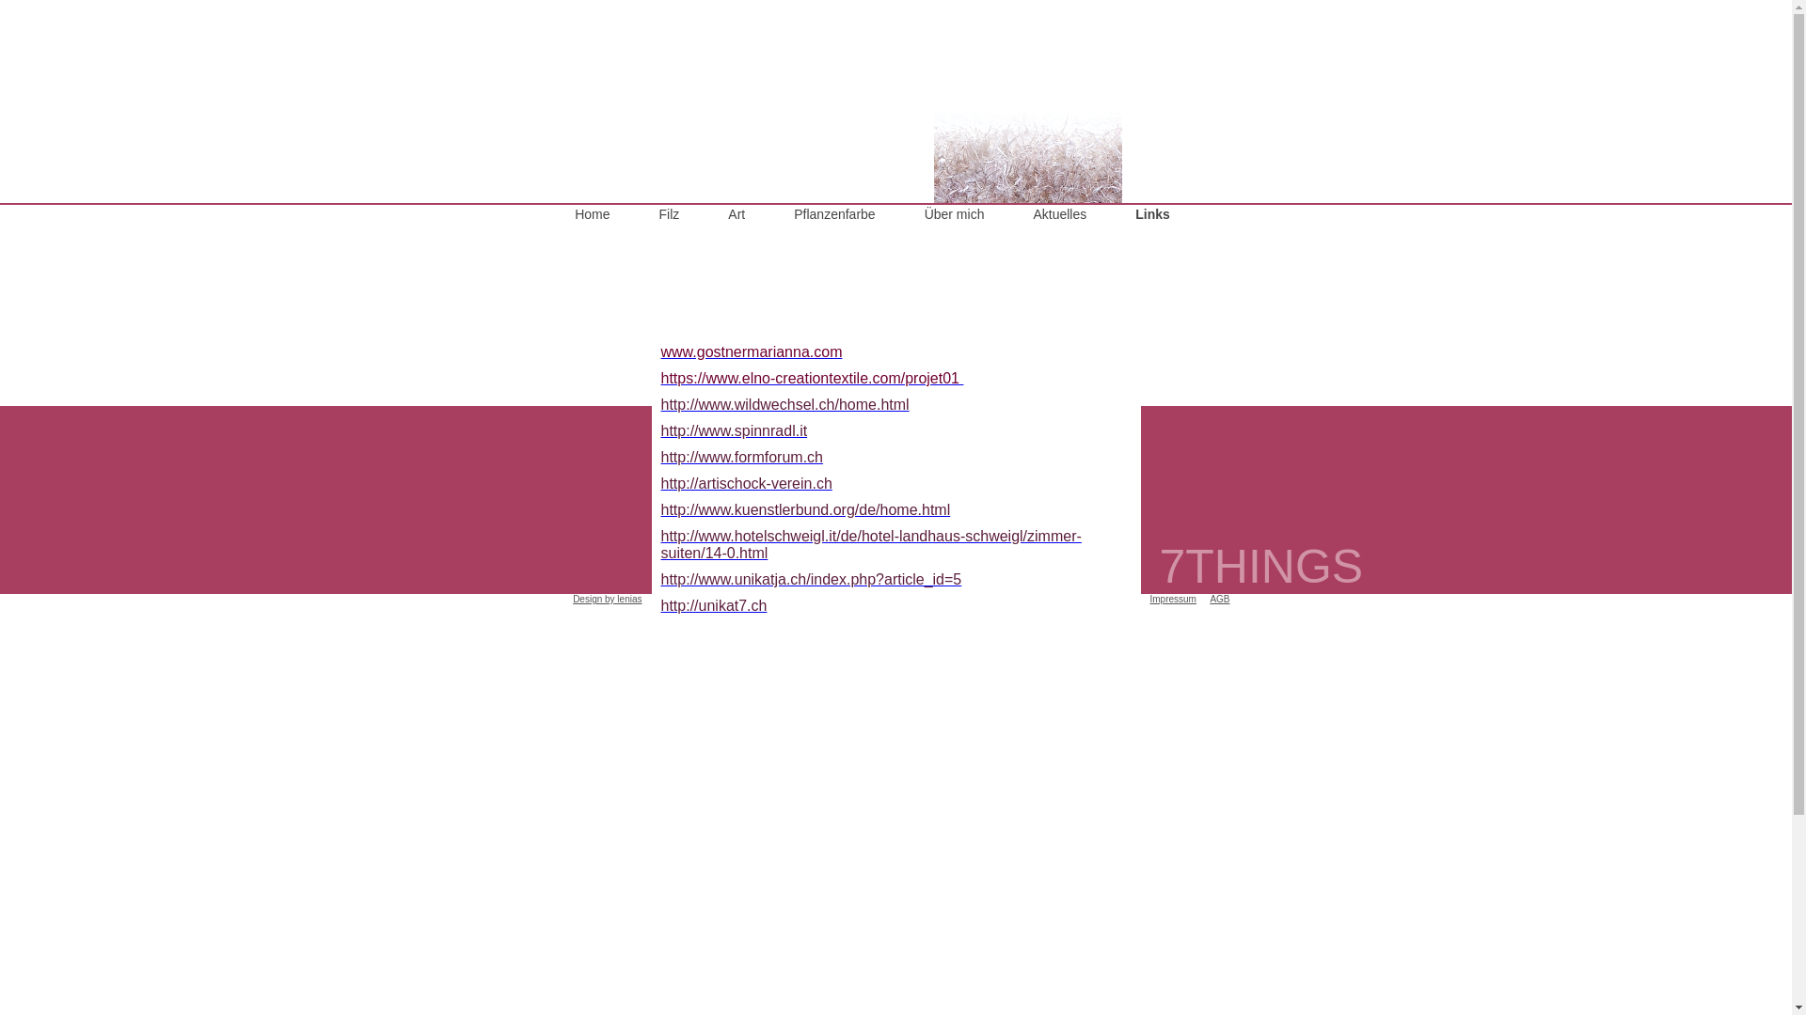 The width and height of the screenshot is (1806, 1015). Describe the element at coordinates (741, 457) in the screenshot. I see `http://www.formforum.ch` at that location.